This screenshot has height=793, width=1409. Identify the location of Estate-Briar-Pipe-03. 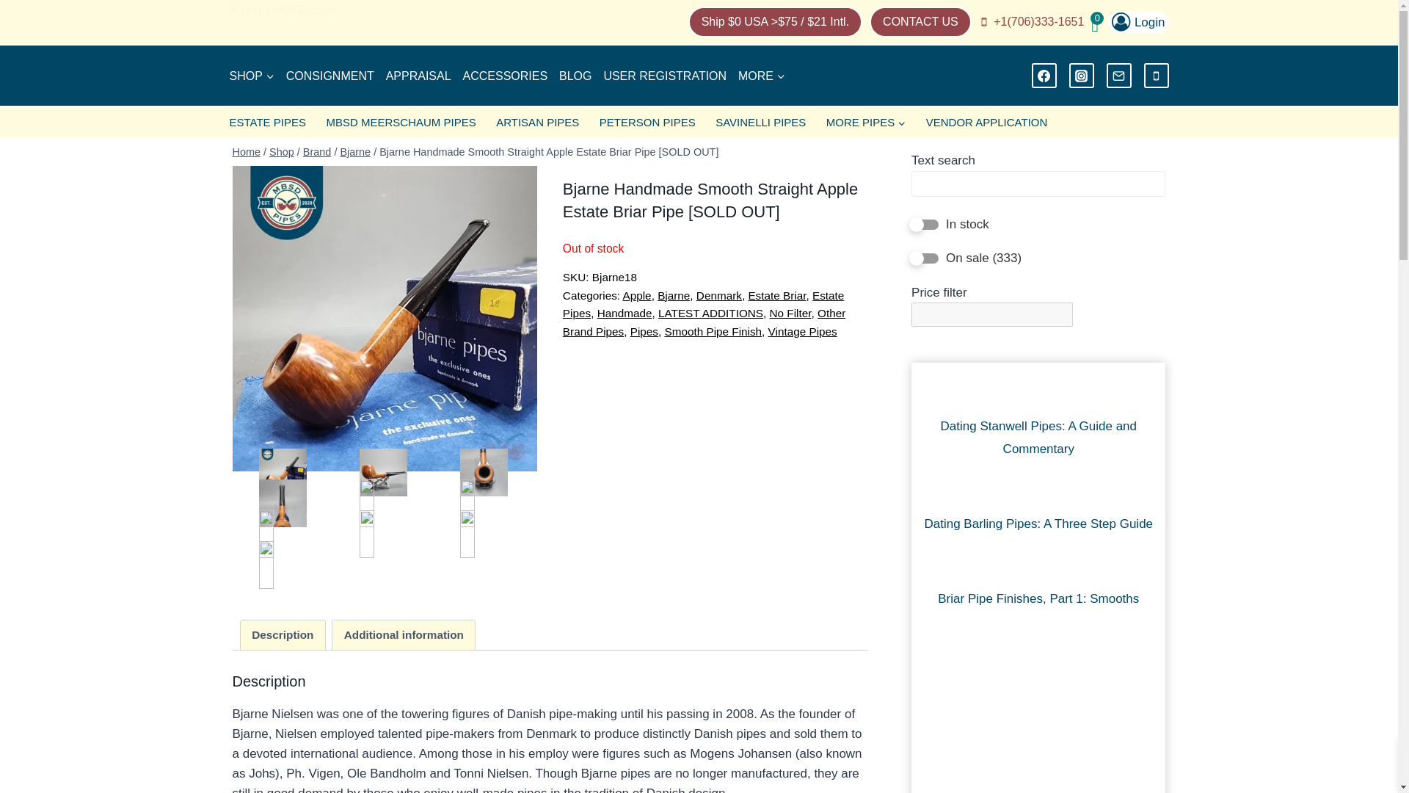
(484, 473).